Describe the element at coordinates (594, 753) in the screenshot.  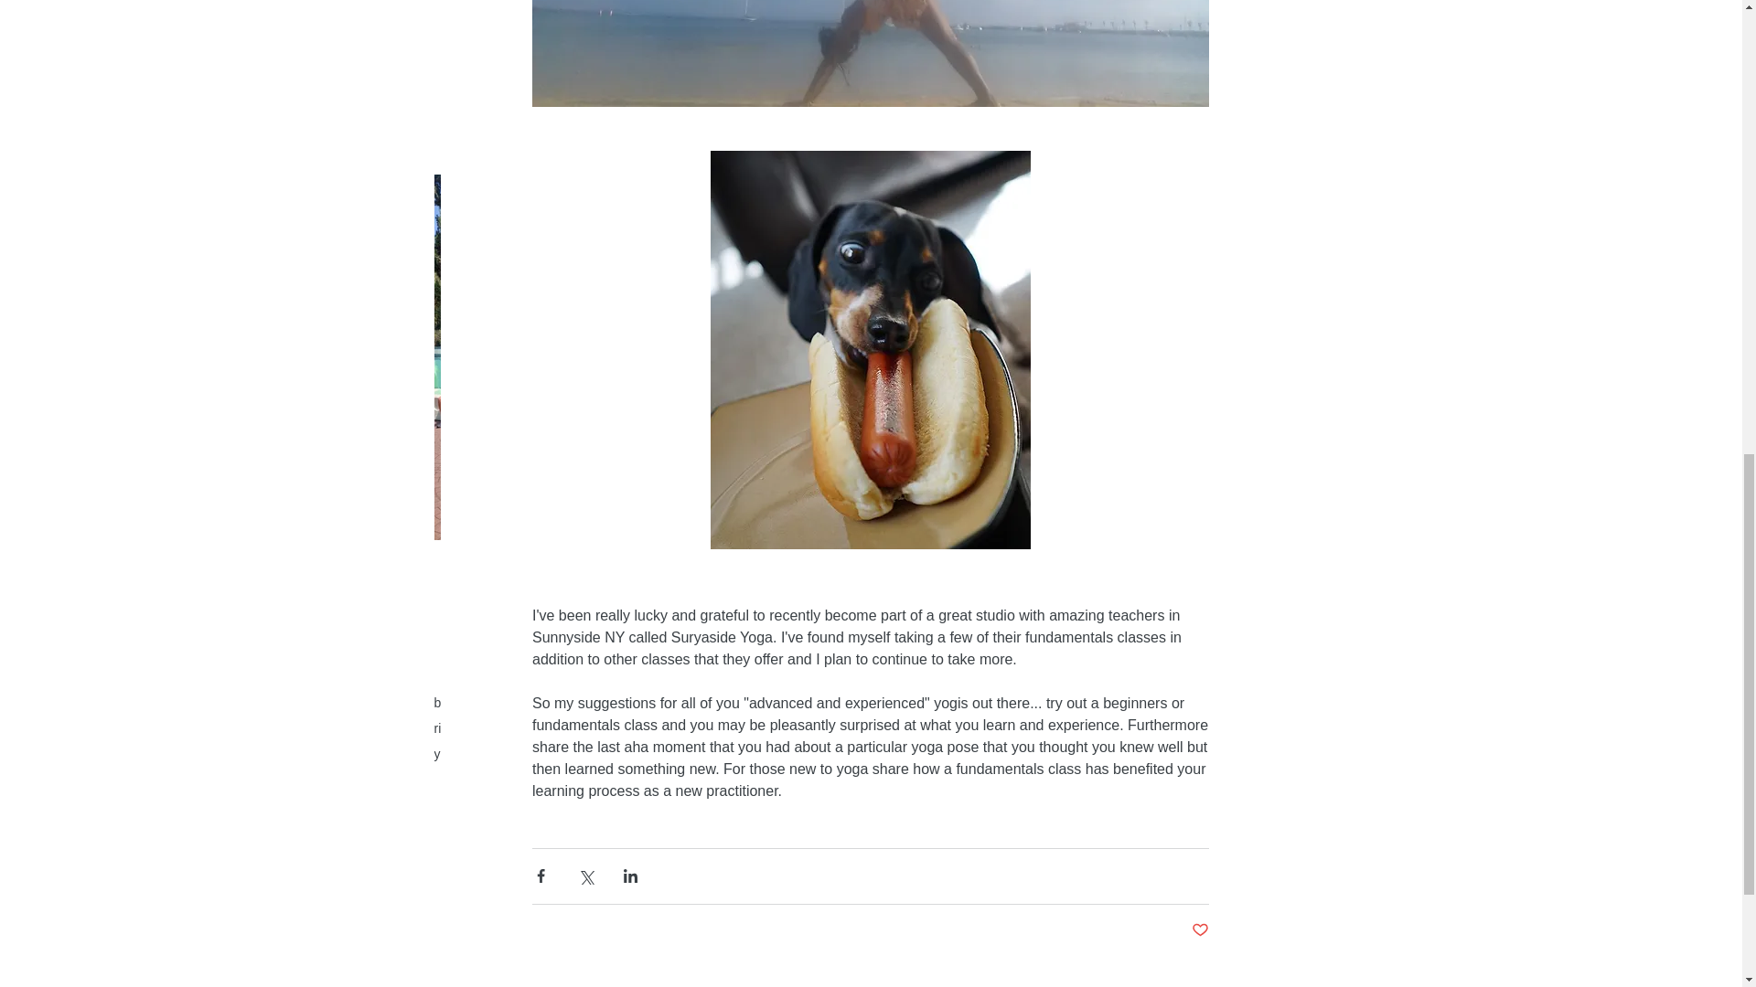
I see `yoga travel` at that location.